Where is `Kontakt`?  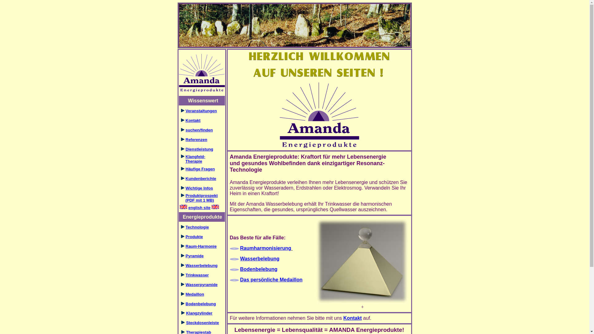 Kontakt is located at coordinates (193, 121).